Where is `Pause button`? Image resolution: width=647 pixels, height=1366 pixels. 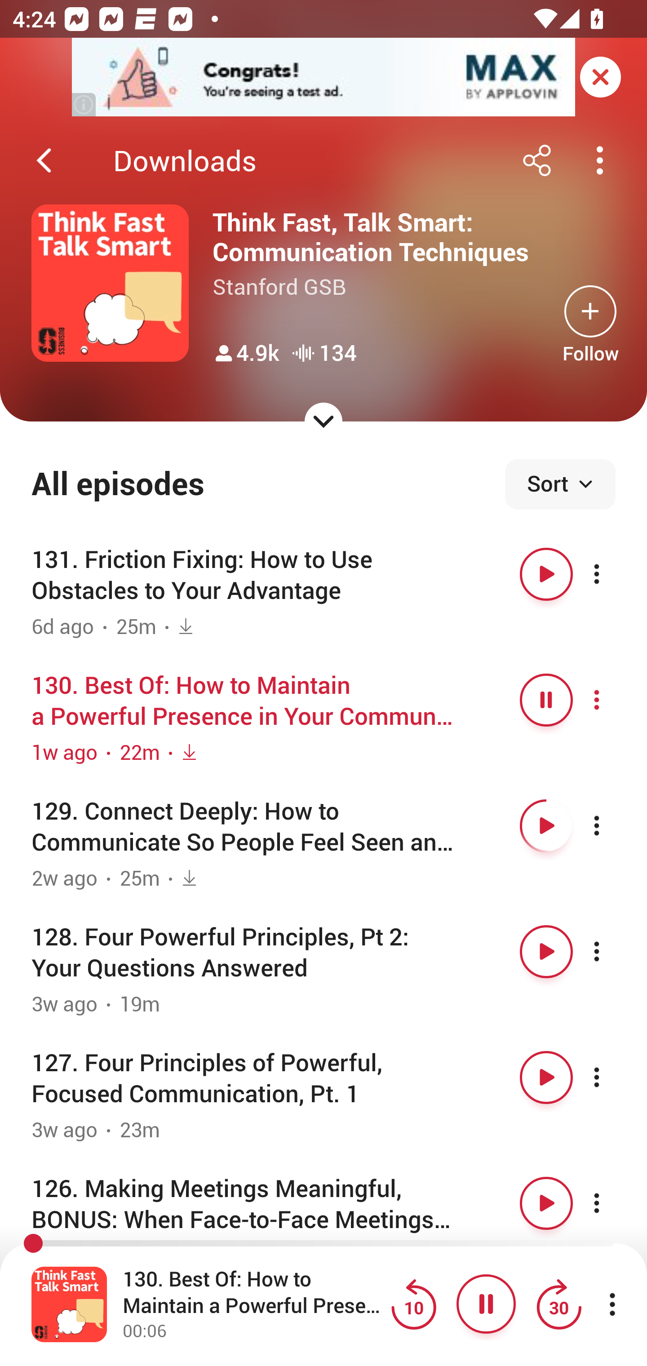 Pause button is located at coordinates (486, 1304).